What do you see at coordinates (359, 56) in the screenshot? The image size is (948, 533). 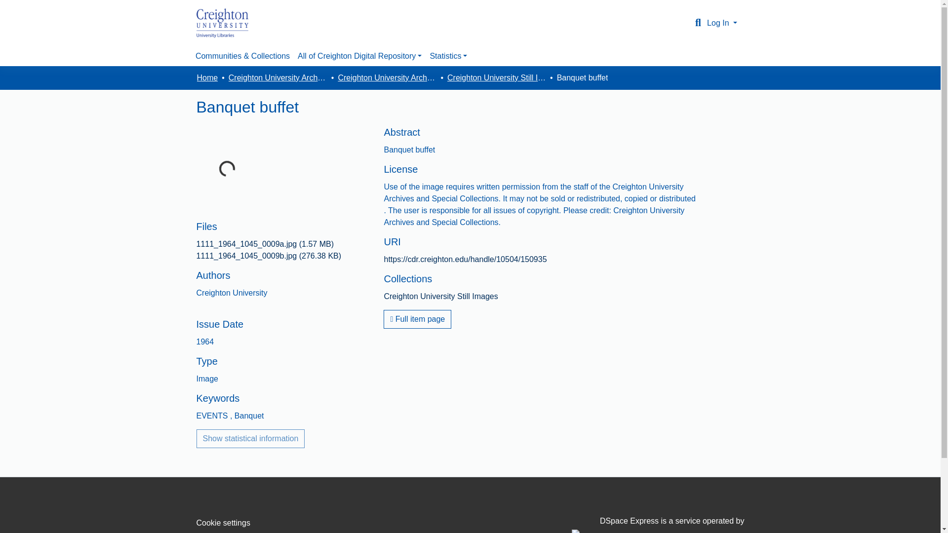 I see `All of Creighton Digital Repository` at bounding box center [359, 56].